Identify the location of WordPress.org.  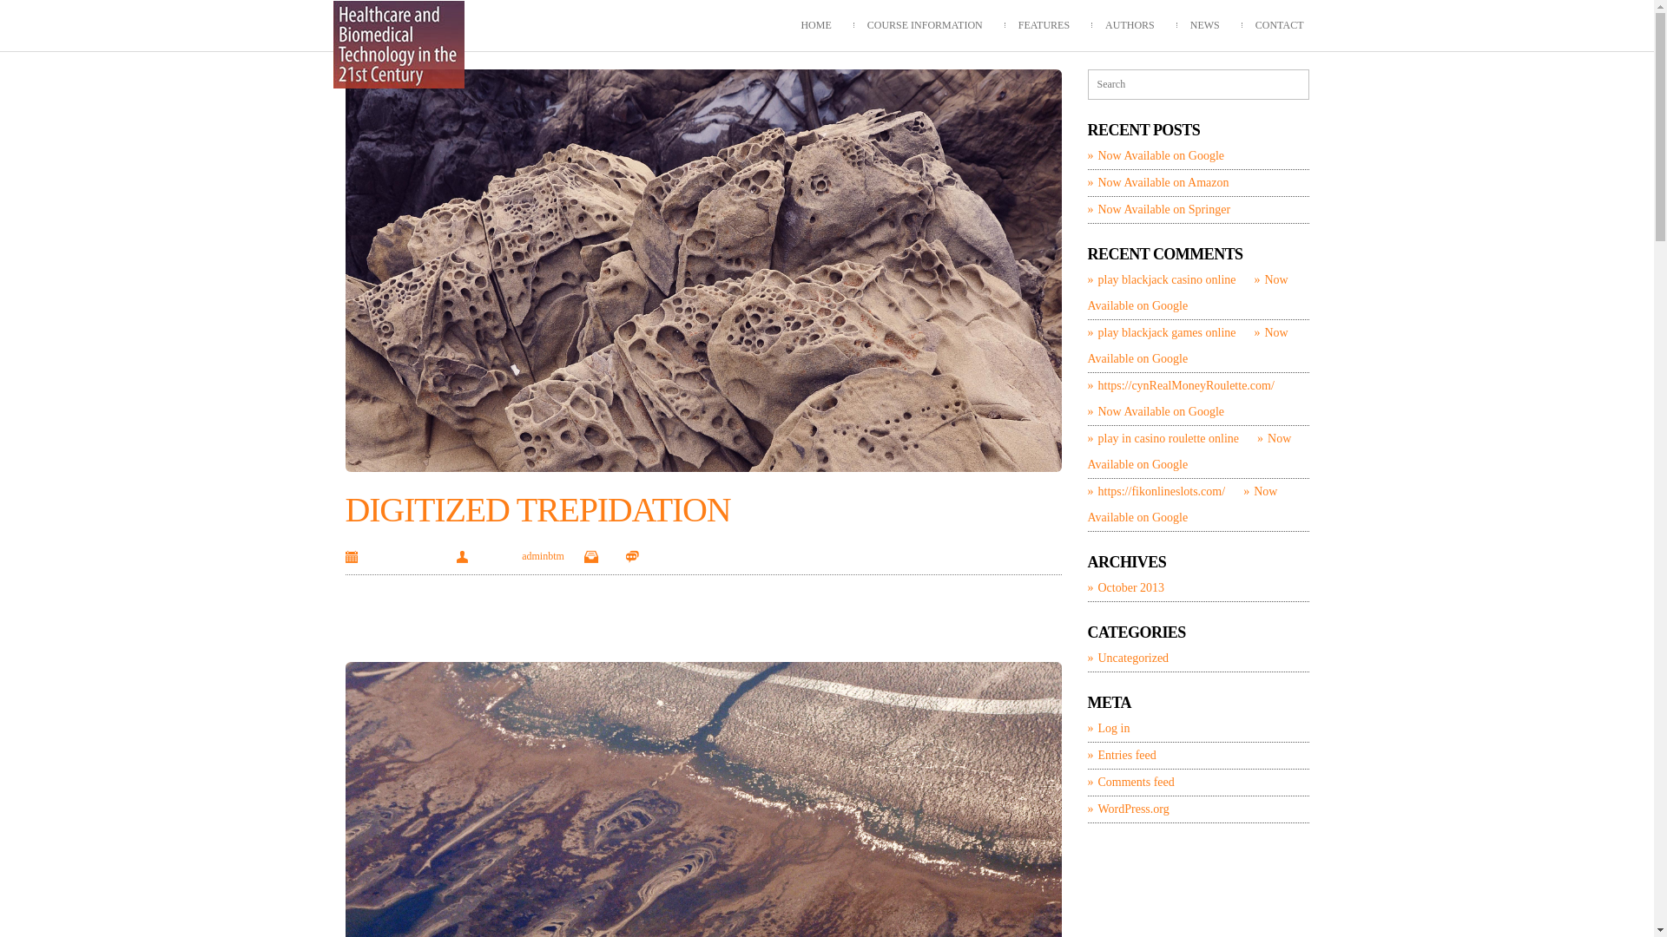
(1128, 809).